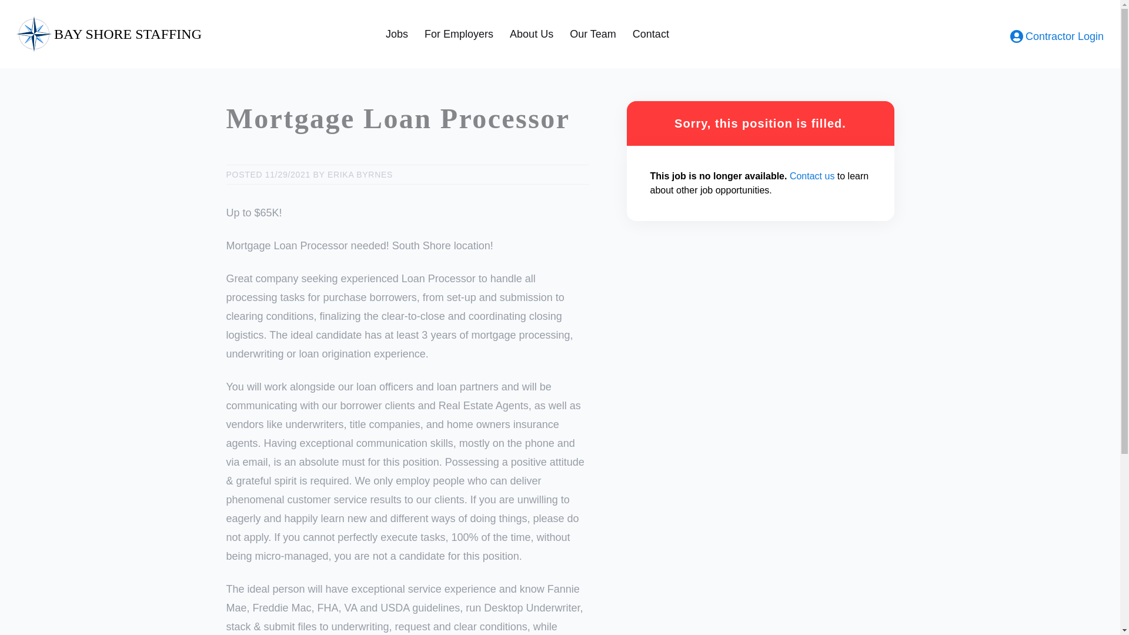 This screenshot has height=635, width=1129. Describe the element at coordinates (1057, 36) in the screenshot. I see `Contractor Login` at that location.